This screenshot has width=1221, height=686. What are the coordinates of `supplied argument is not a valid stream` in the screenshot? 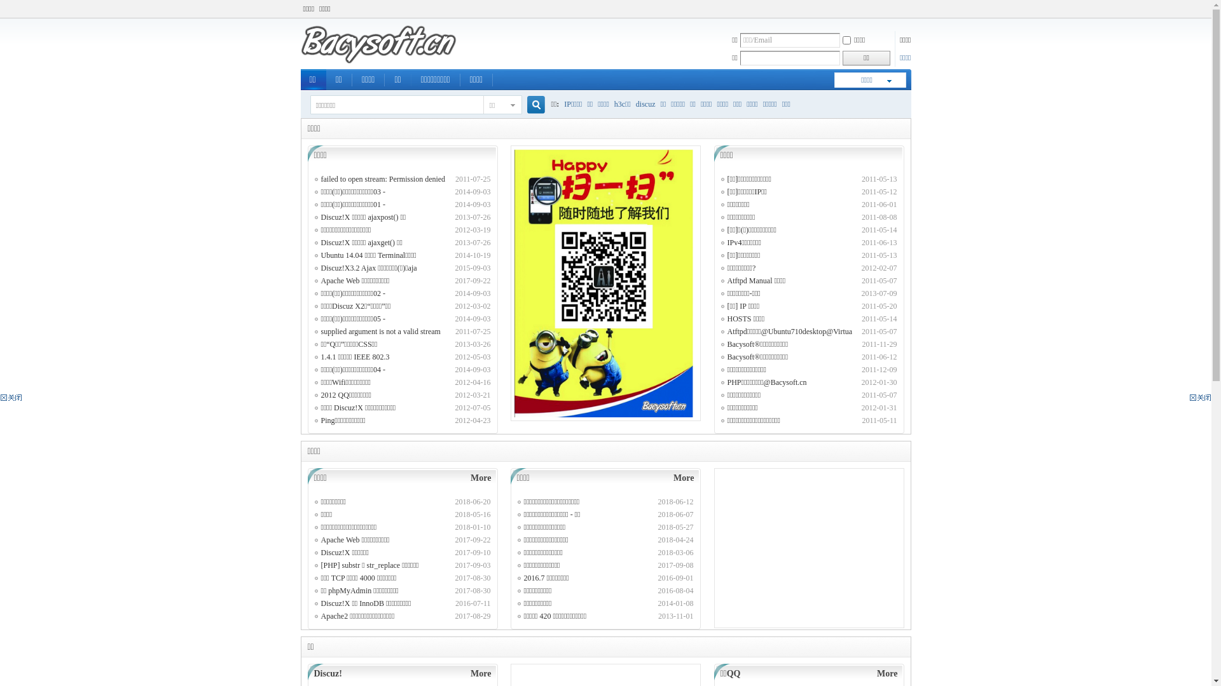 It's located at (380, 332).